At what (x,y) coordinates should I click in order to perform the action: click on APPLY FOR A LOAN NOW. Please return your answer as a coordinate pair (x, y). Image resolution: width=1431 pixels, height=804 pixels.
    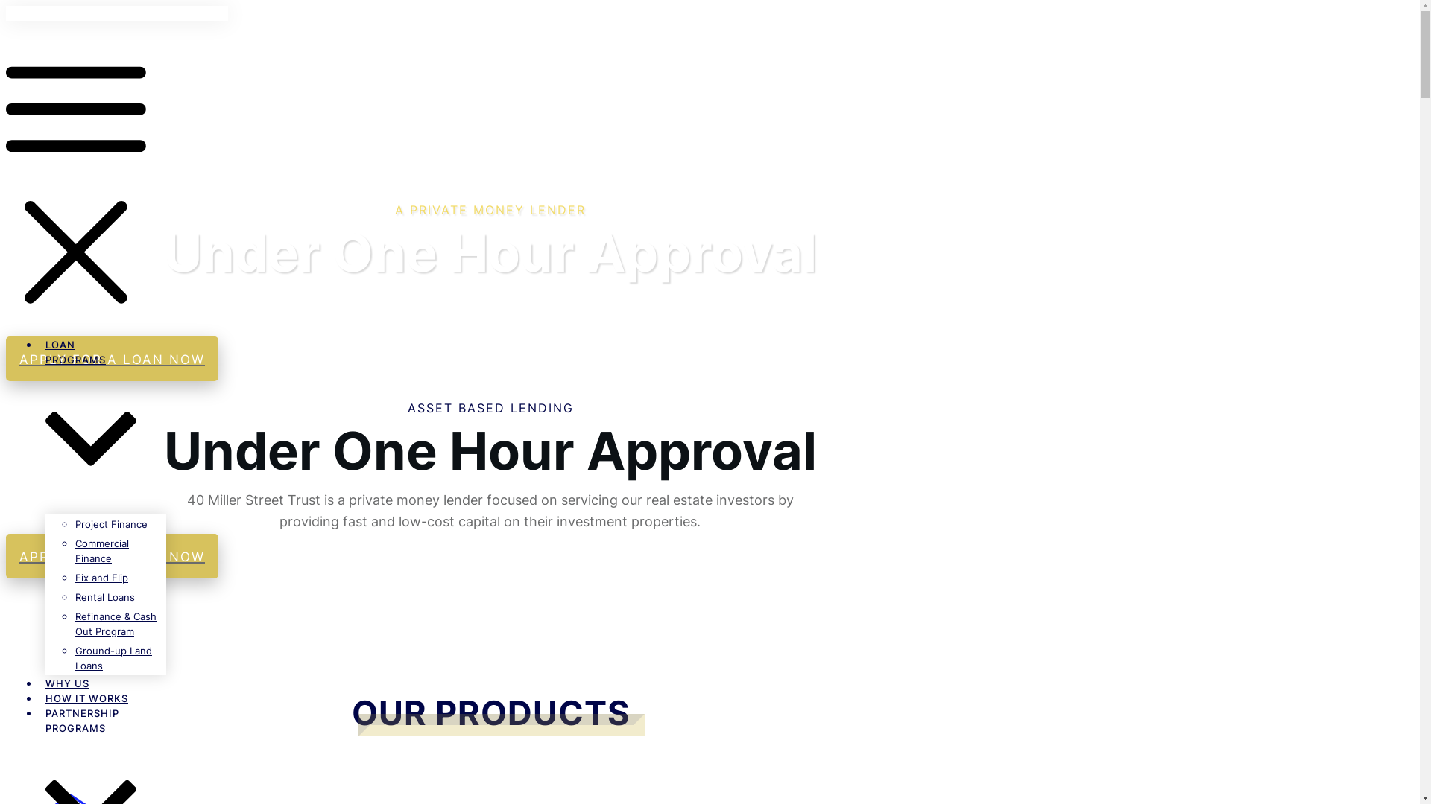
    Looking at the image, I should click on (112, 556).